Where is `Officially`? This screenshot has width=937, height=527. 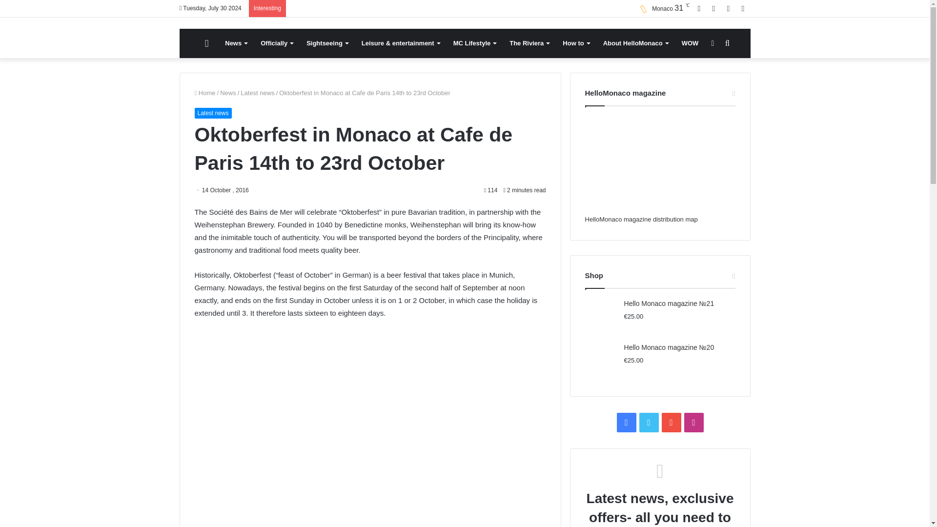
Officially is located at coordinates (277, 43).